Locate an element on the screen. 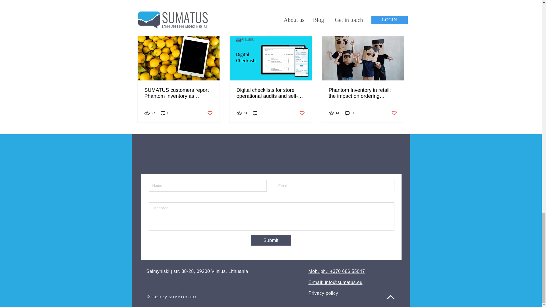 This screenshot has width=546, height=307. Submit is located at coordinates (271, 240).